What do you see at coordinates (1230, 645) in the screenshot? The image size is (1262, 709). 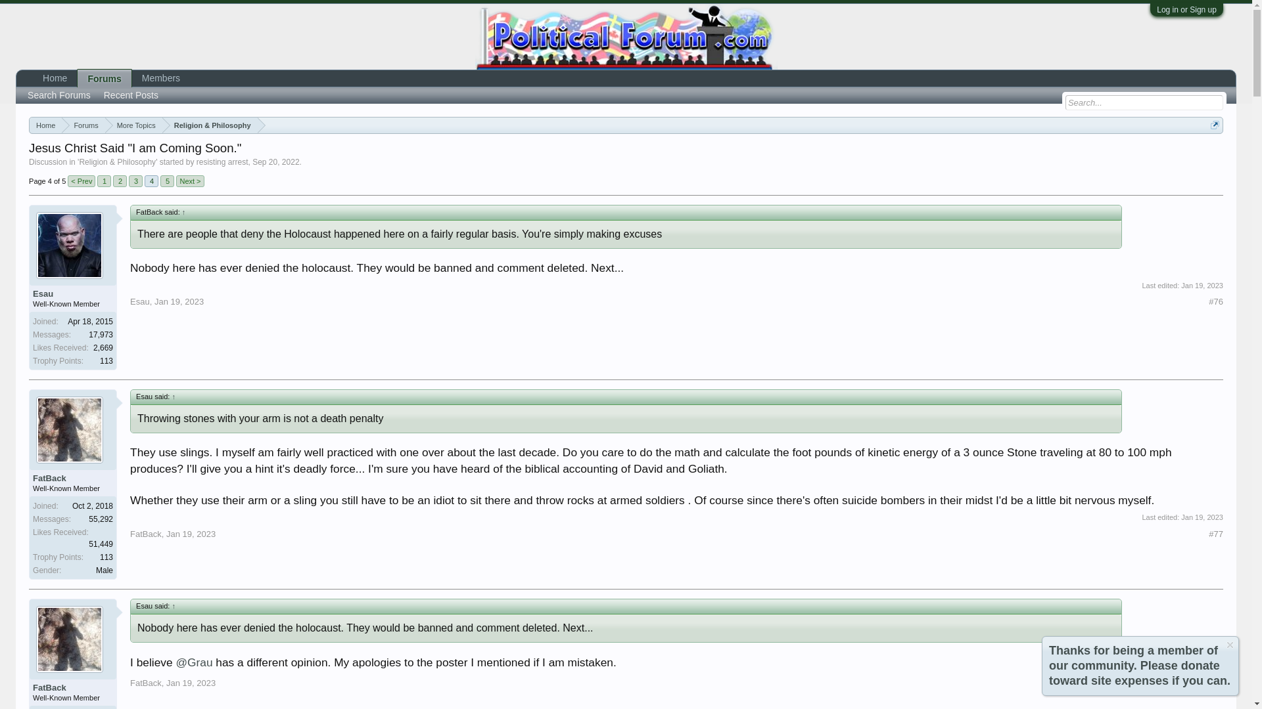 I see `Dismiss Notice` at bounding box center [1230, 645].